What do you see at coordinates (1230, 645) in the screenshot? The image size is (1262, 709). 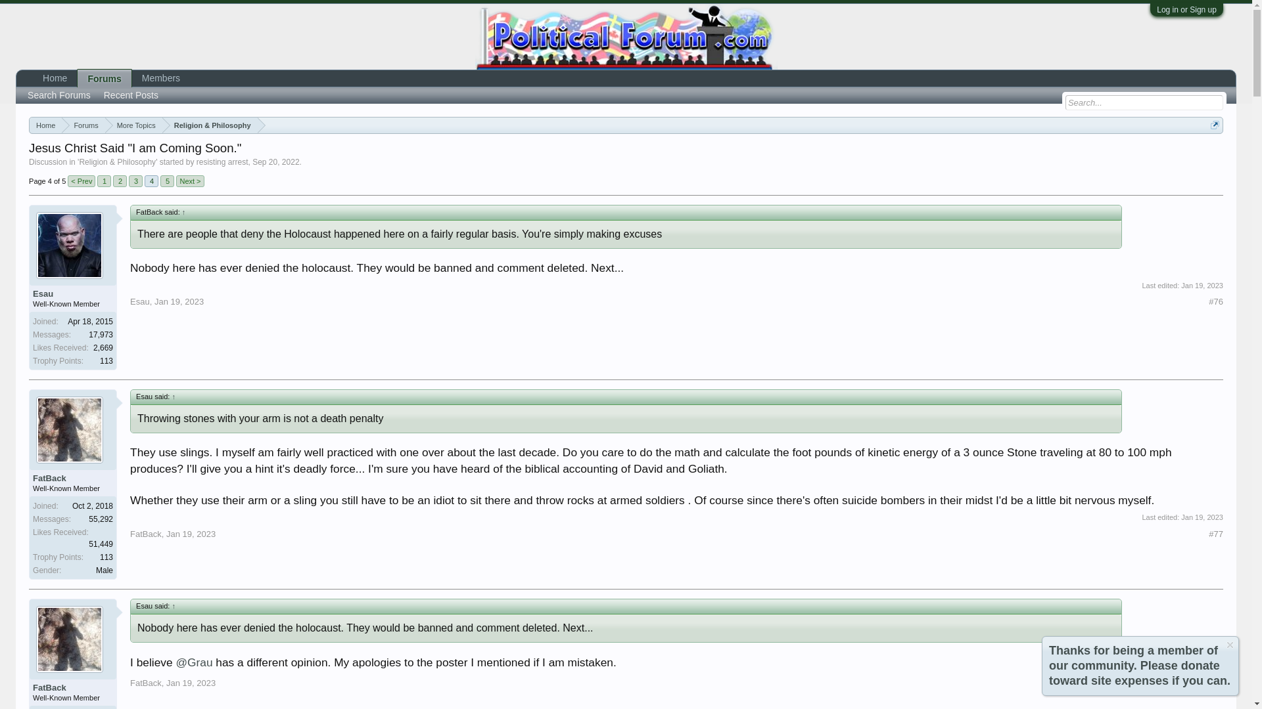 I see `Dismiss Notice` at bounding box center [1230, 645].